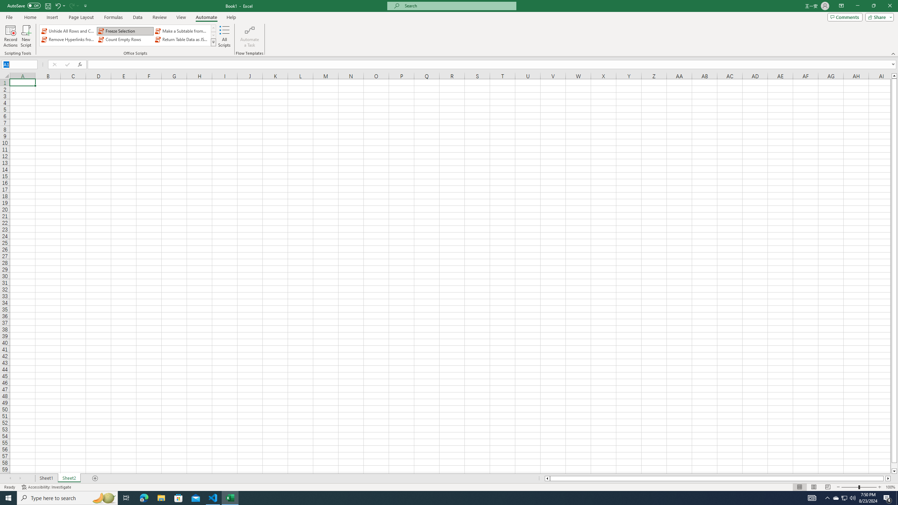  Describe the element at coordinates (69, 39) in the screenshot. I see `Remove Hyperlinks from Sheet` at that location.